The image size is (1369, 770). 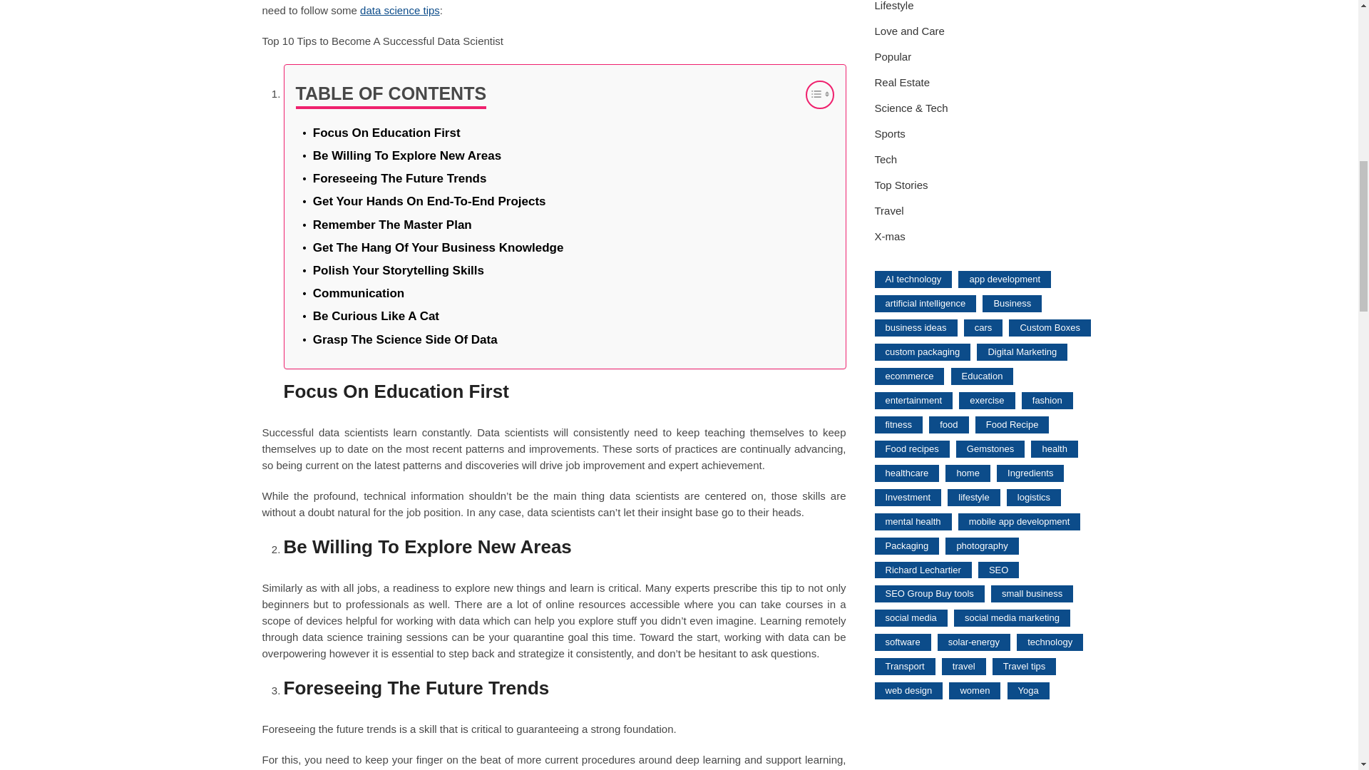 I want to click on Get Your Hands On End-To-End Projects, so click(x=429, y=201).